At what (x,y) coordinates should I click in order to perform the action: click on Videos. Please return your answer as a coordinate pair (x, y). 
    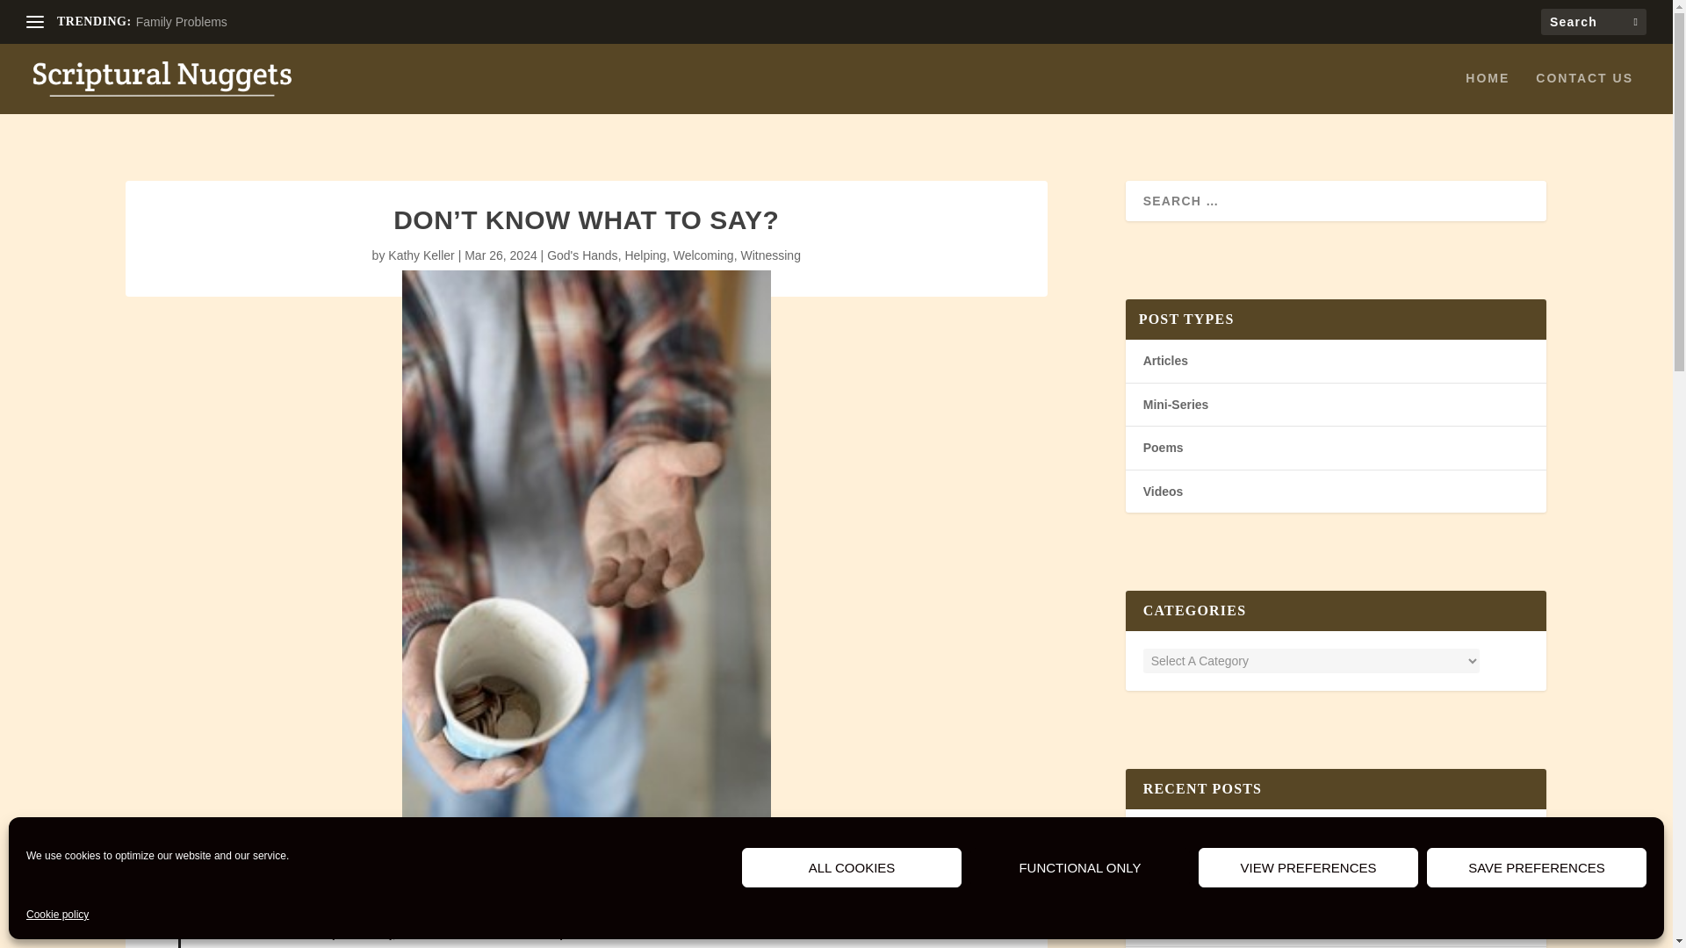
    Looking at the image, I should click on (1163, 492).